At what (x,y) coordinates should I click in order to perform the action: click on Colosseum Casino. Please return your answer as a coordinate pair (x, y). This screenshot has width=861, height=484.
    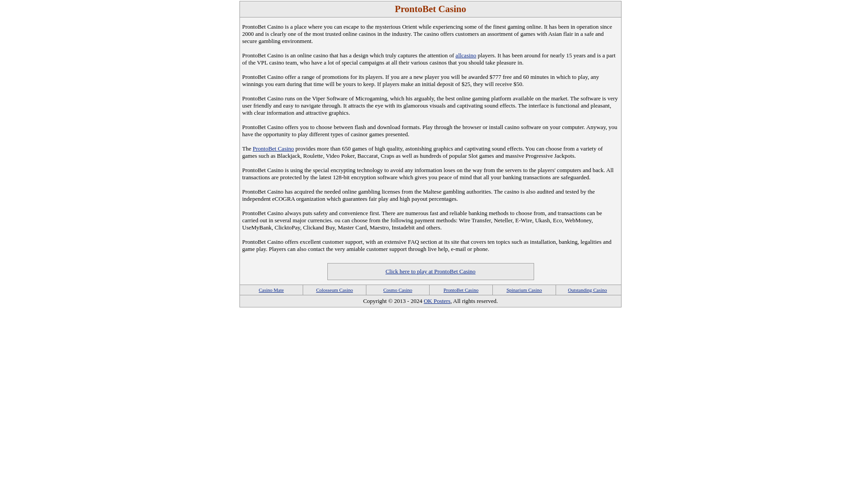
    Looking at the image, I should click on (335, 290).